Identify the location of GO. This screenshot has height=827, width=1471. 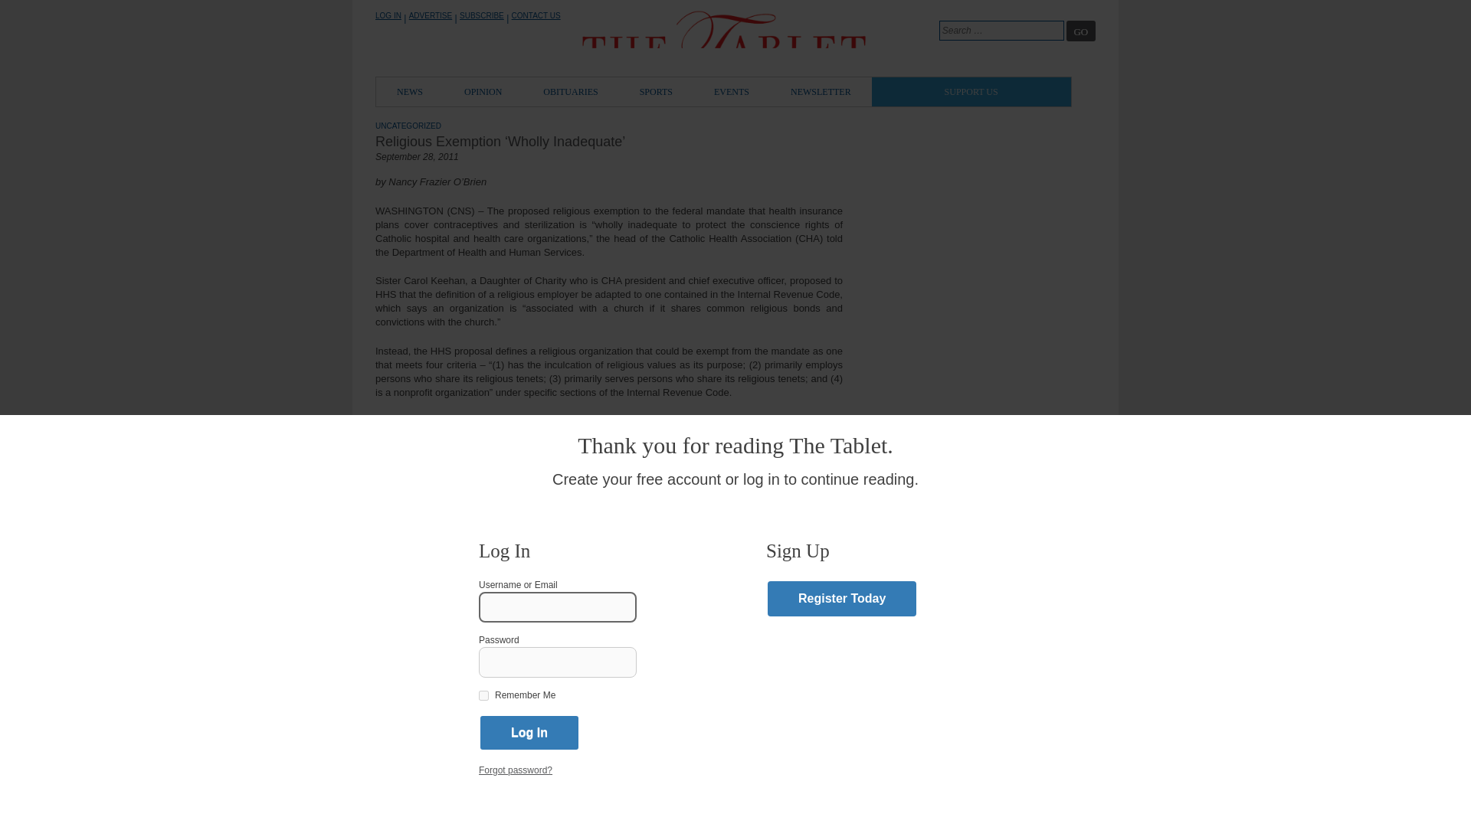
(1081, 31).